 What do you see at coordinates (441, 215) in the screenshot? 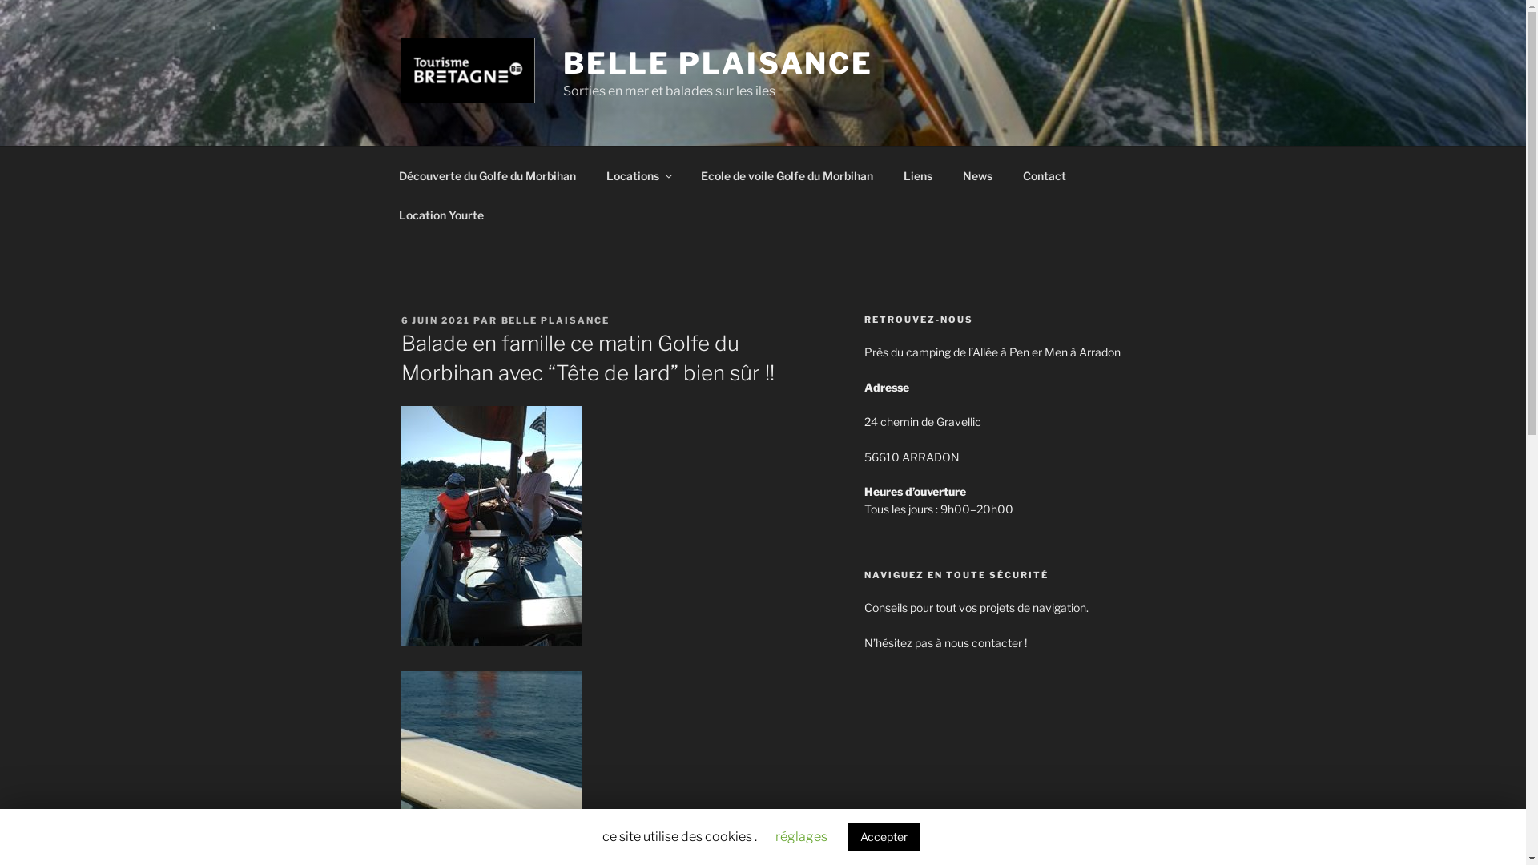
I see `Location Yourte` at bounding box center [441, 215].